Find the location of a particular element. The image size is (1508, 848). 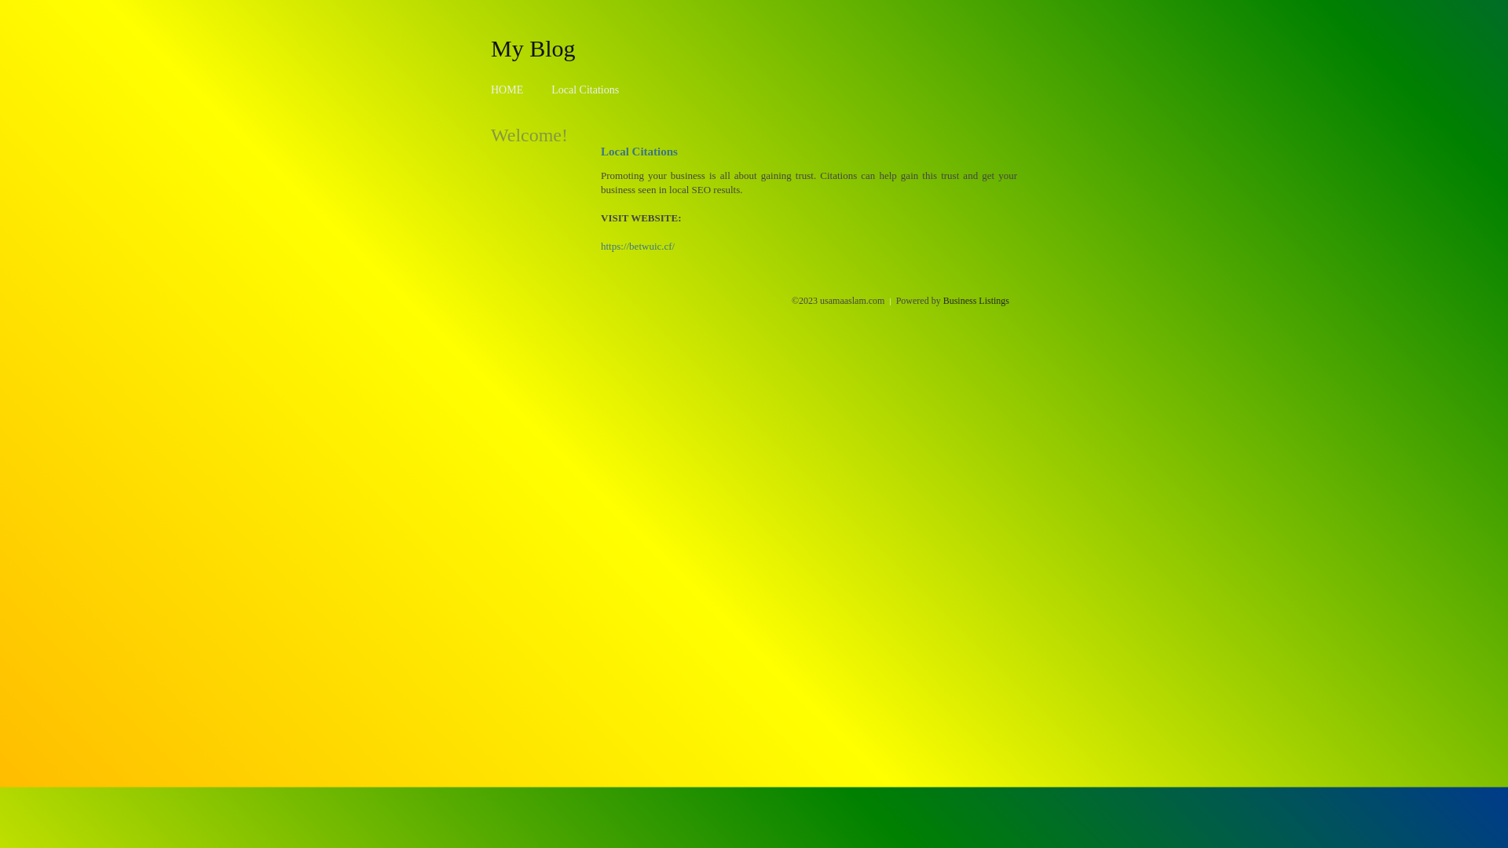

Local Citations is located at coordinates (585, 90).